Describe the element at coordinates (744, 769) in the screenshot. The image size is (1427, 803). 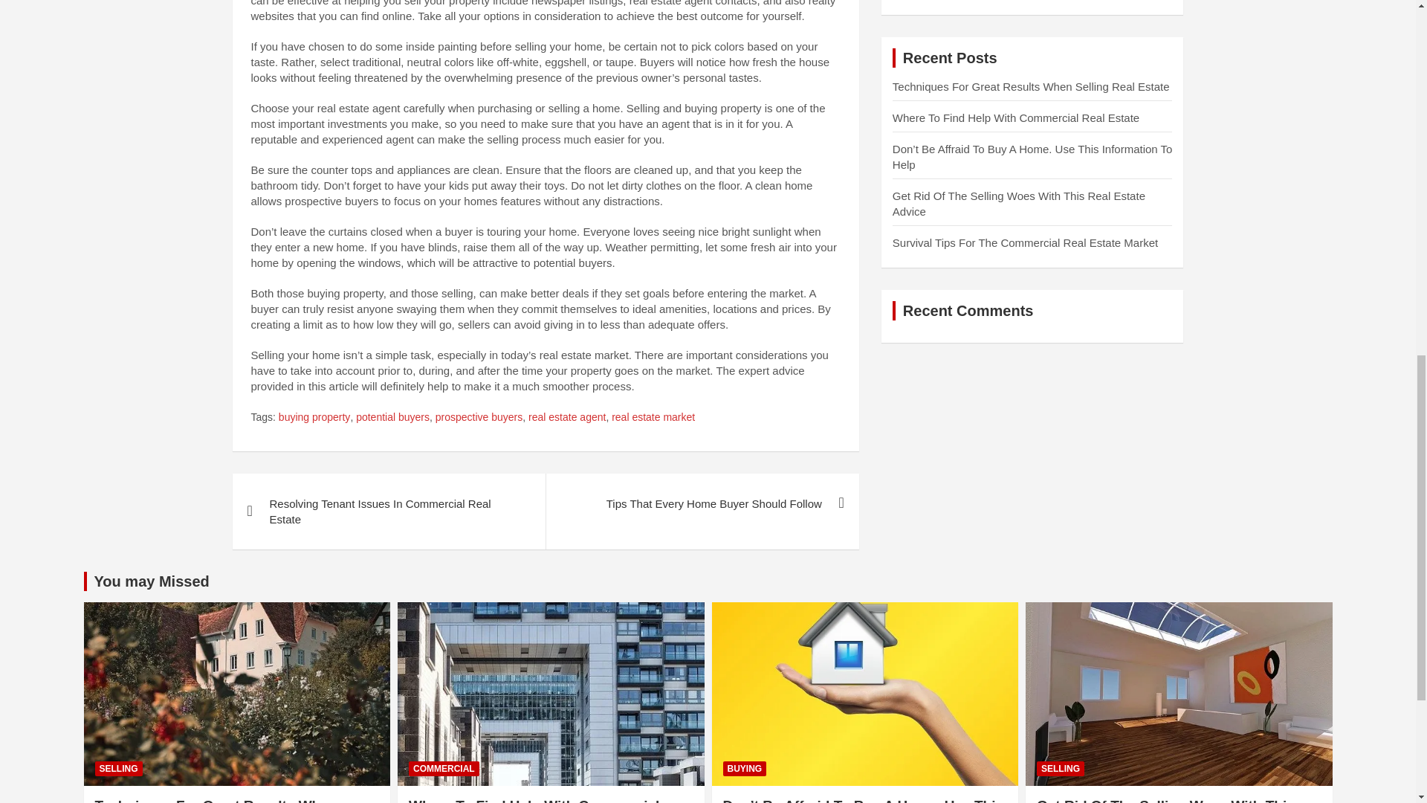
I see `BUYING` at that location.